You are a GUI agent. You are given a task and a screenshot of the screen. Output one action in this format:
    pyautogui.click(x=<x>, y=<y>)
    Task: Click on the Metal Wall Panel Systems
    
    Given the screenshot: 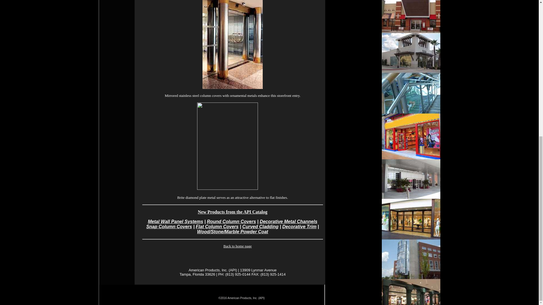 What is the action you would take?
    pyautogui.click(x=175, y=221)
    